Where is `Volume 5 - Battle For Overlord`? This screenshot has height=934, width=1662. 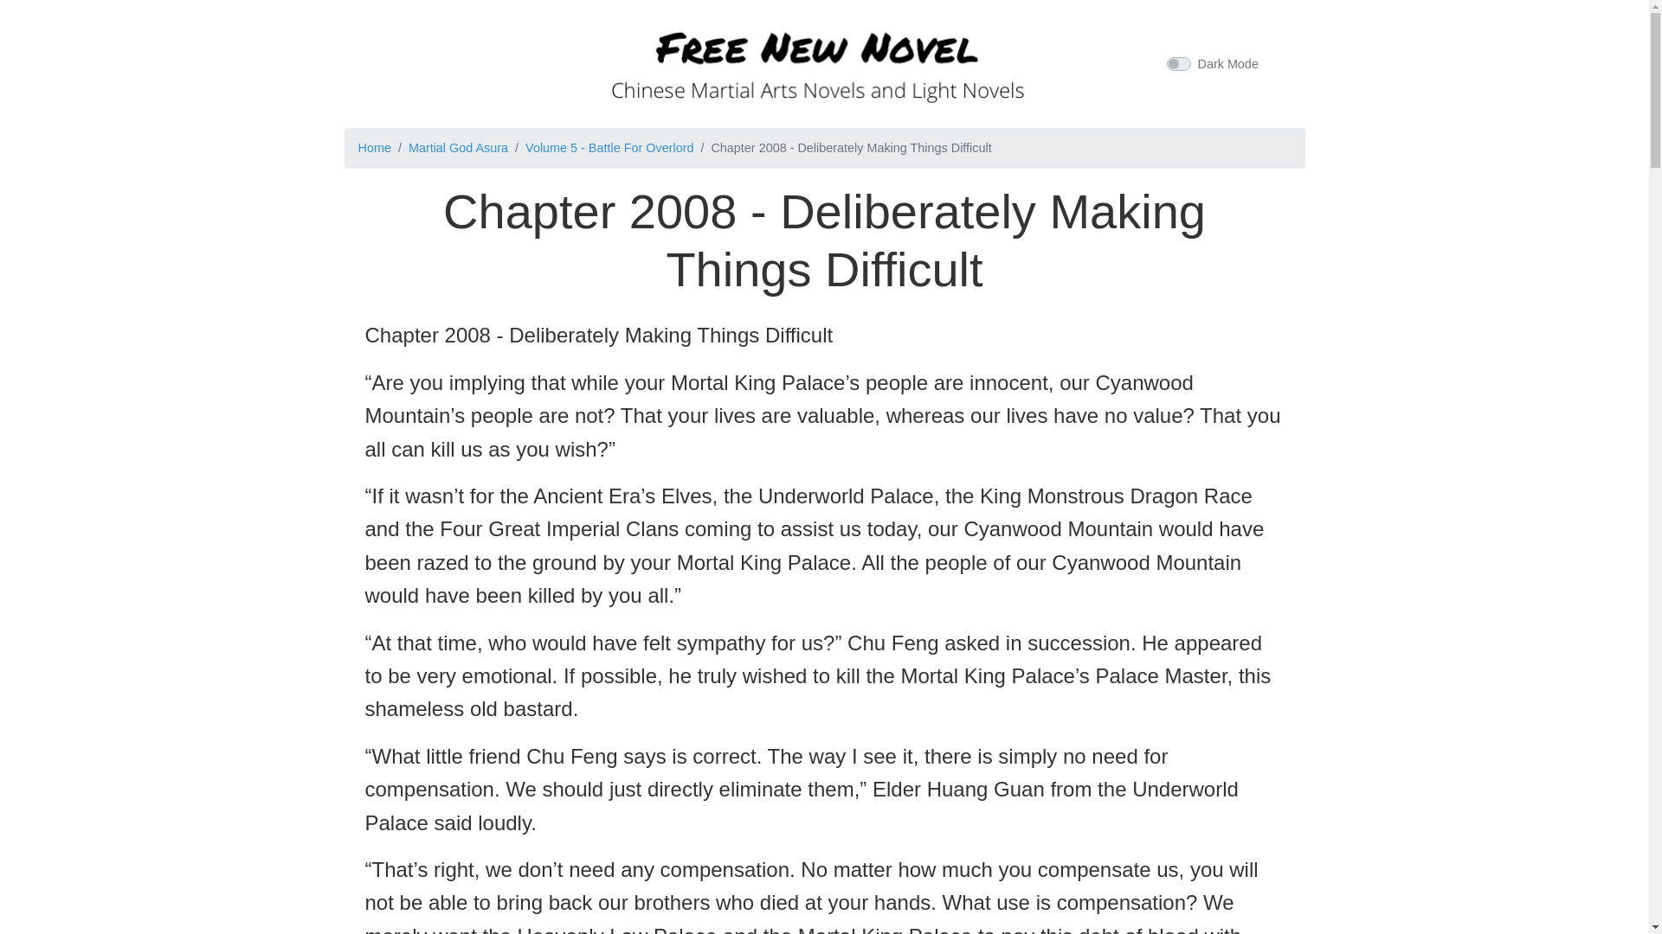
Volume 5 - Battle For Overlord is located at coordinates (609, 148).